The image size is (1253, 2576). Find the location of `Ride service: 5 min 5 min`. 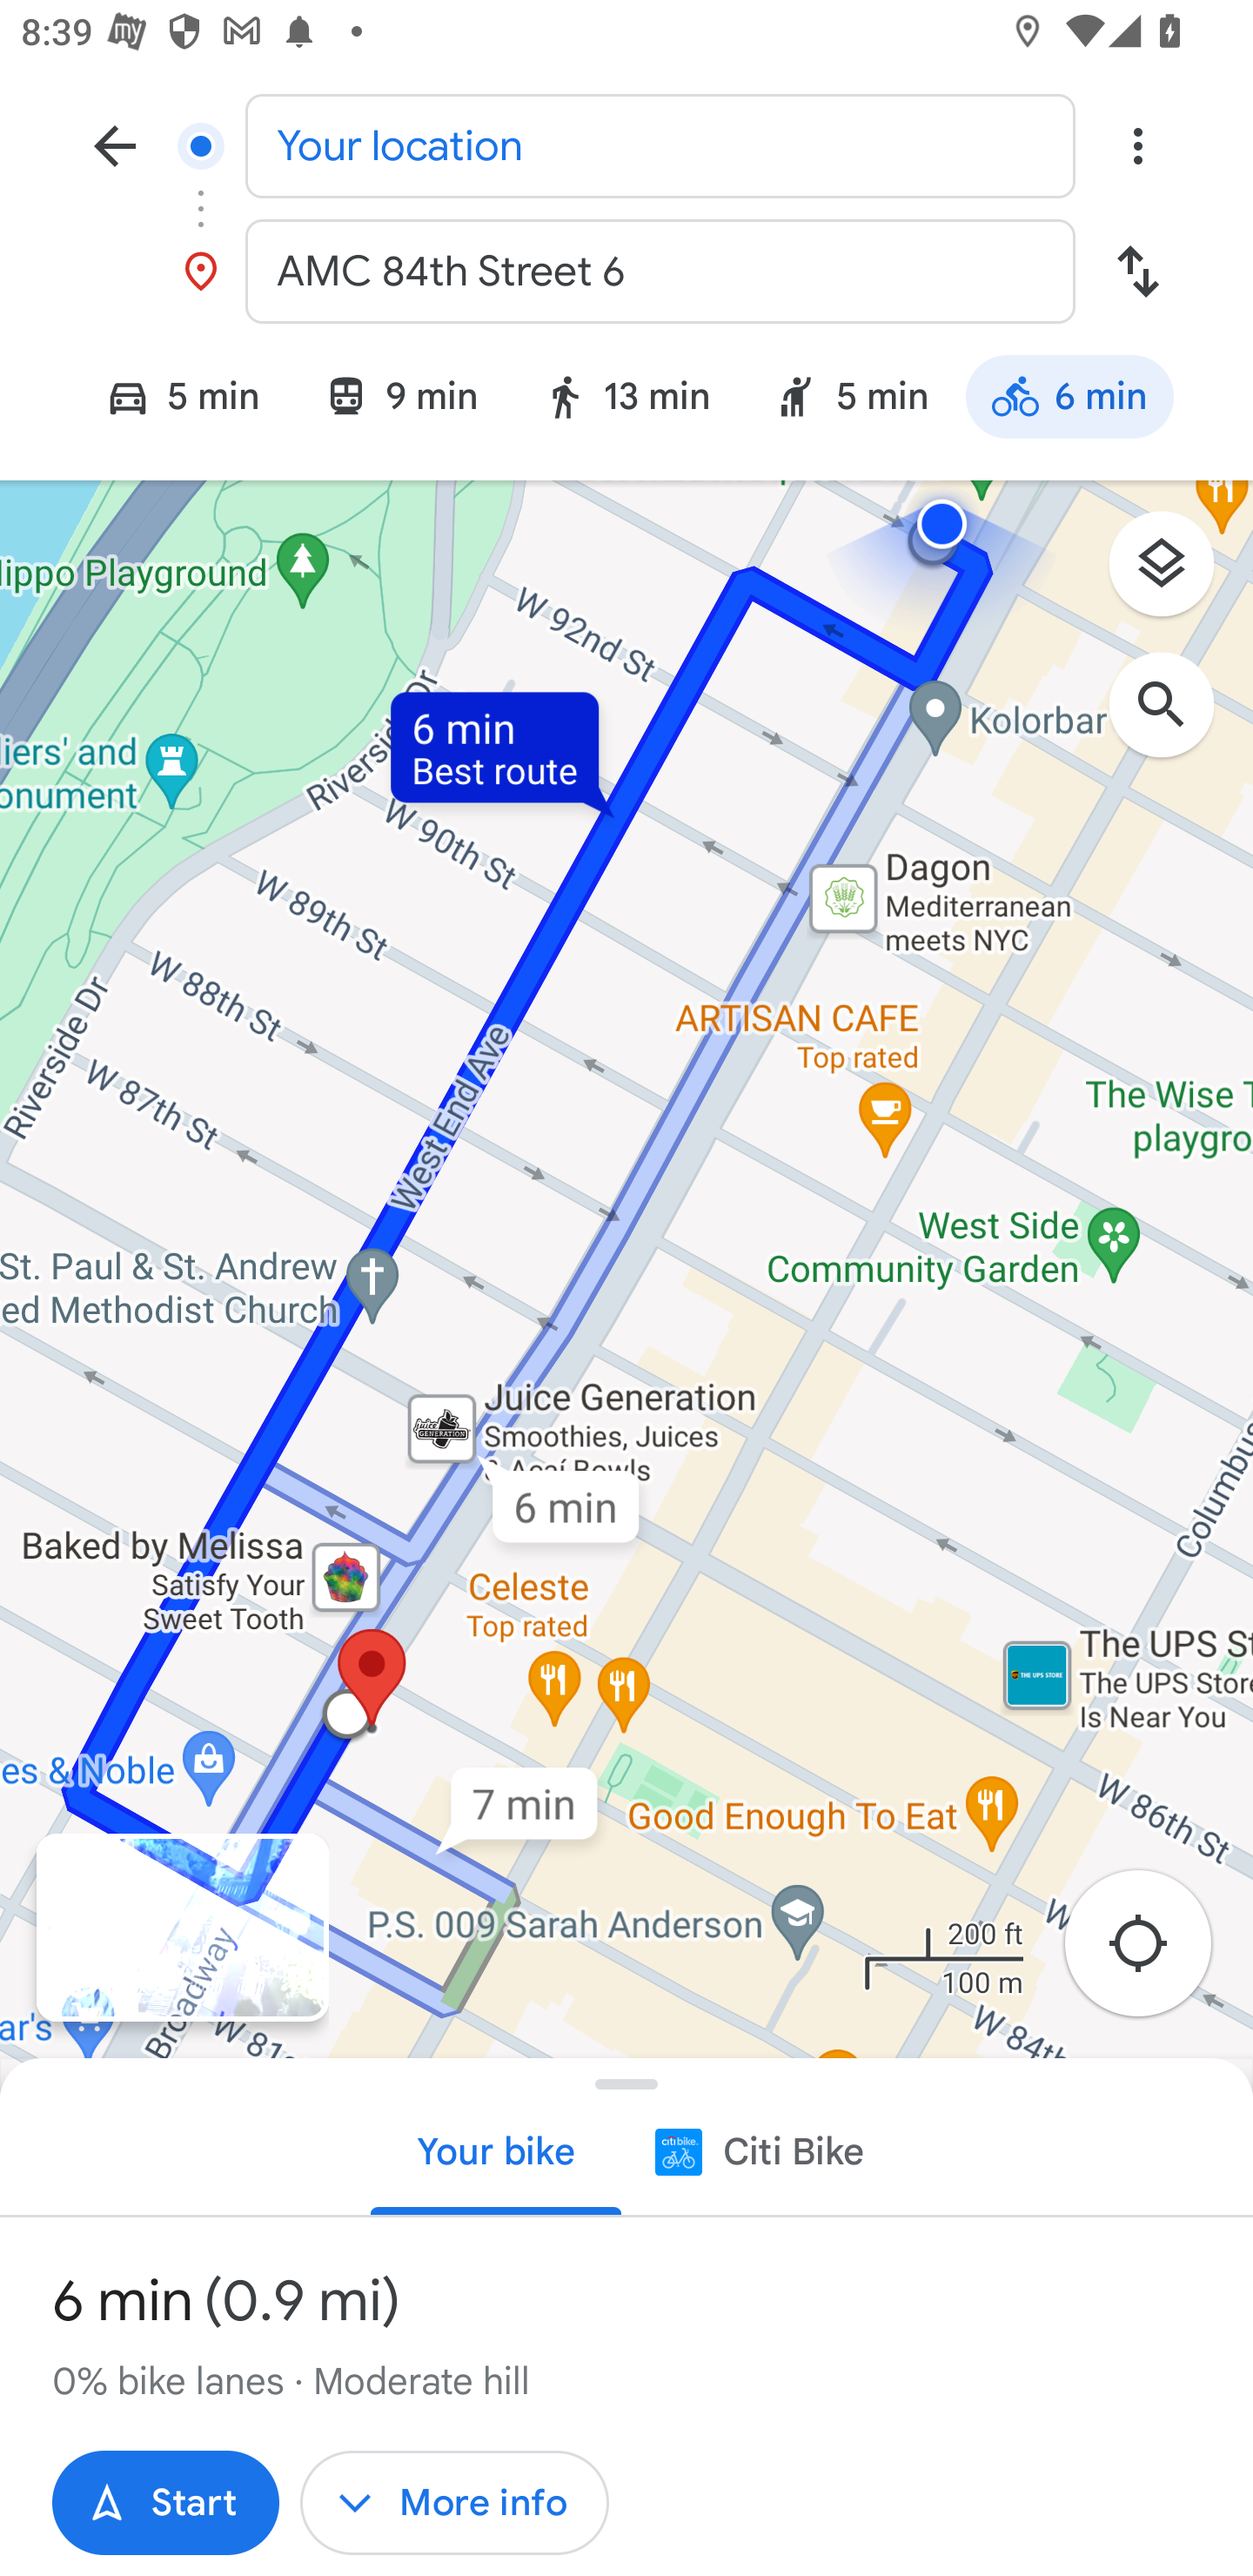

Ride service: 5 min 5 min is located at coordinates (851, 401).